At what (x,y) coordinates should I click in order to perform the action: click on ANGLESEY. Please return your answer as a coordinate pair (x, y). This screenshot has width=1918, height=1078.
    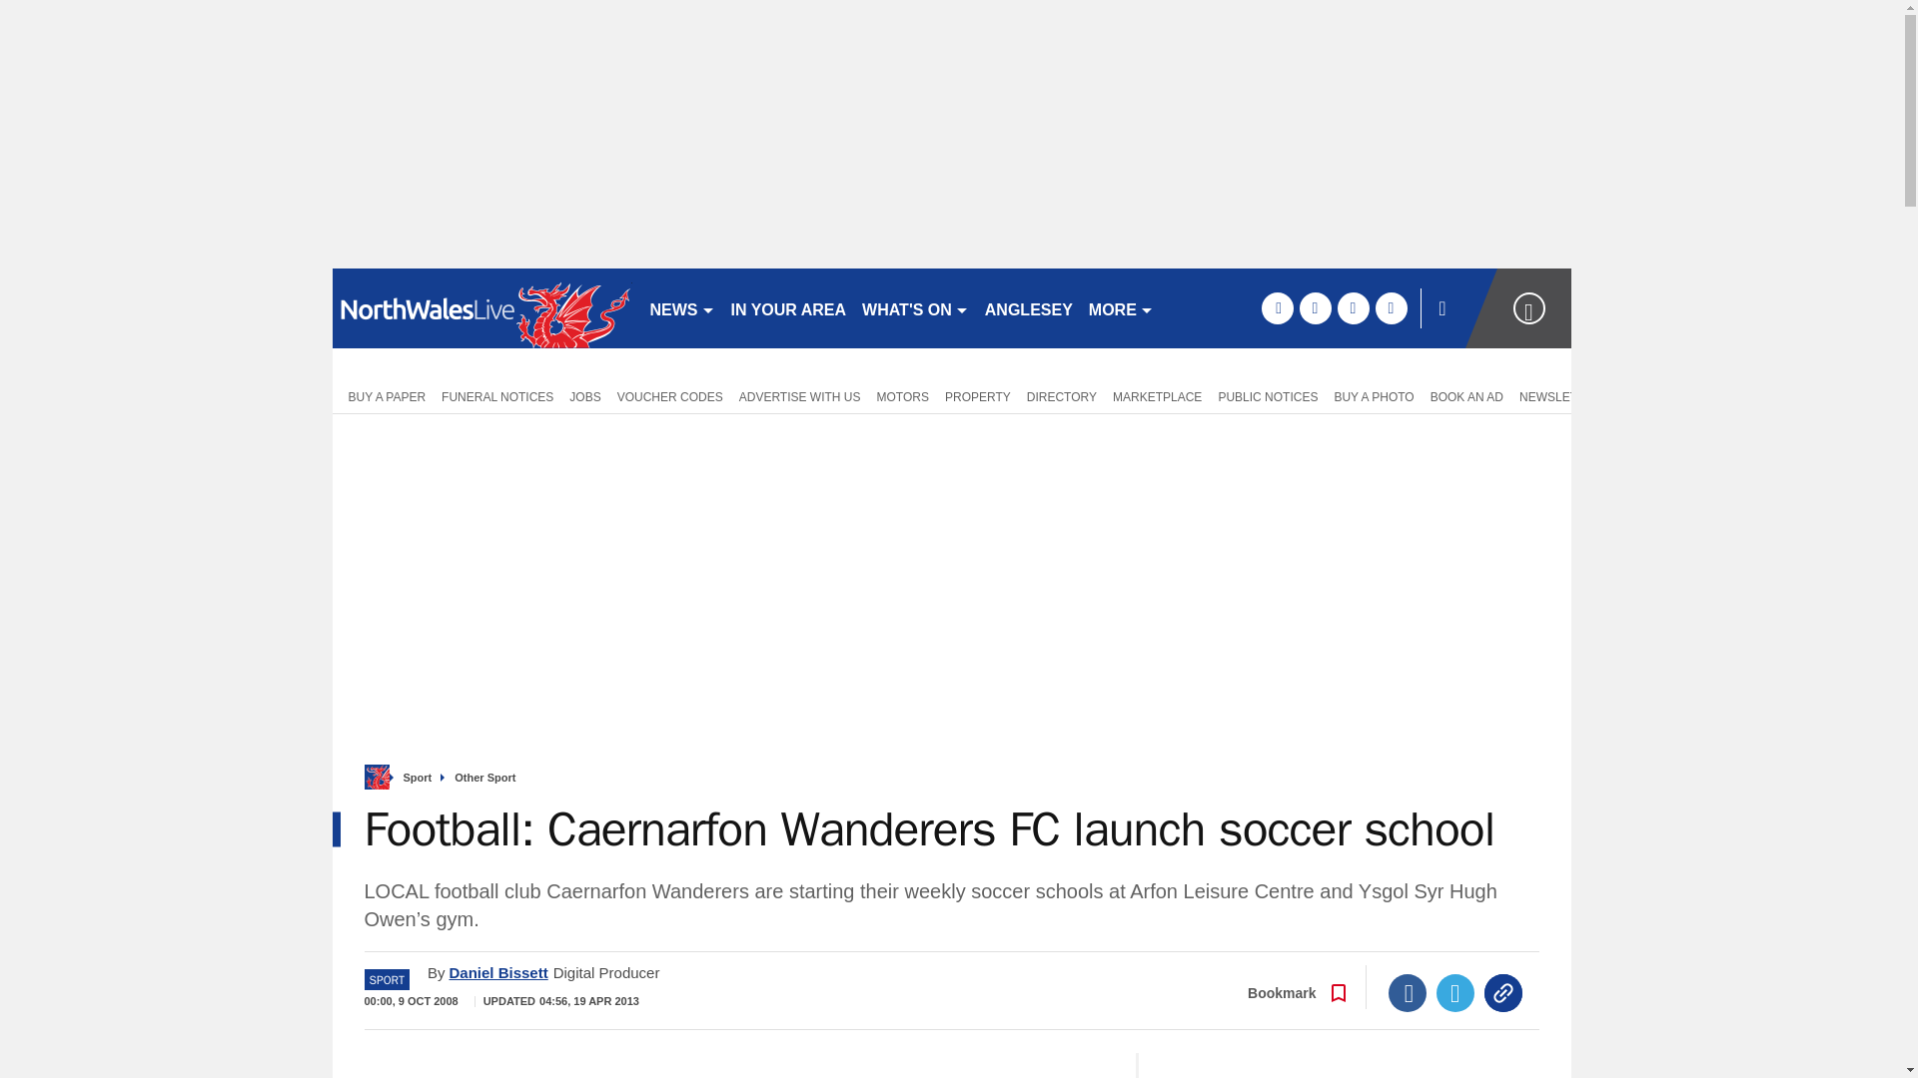
    Looking at the image, I should click on (1029, 307).